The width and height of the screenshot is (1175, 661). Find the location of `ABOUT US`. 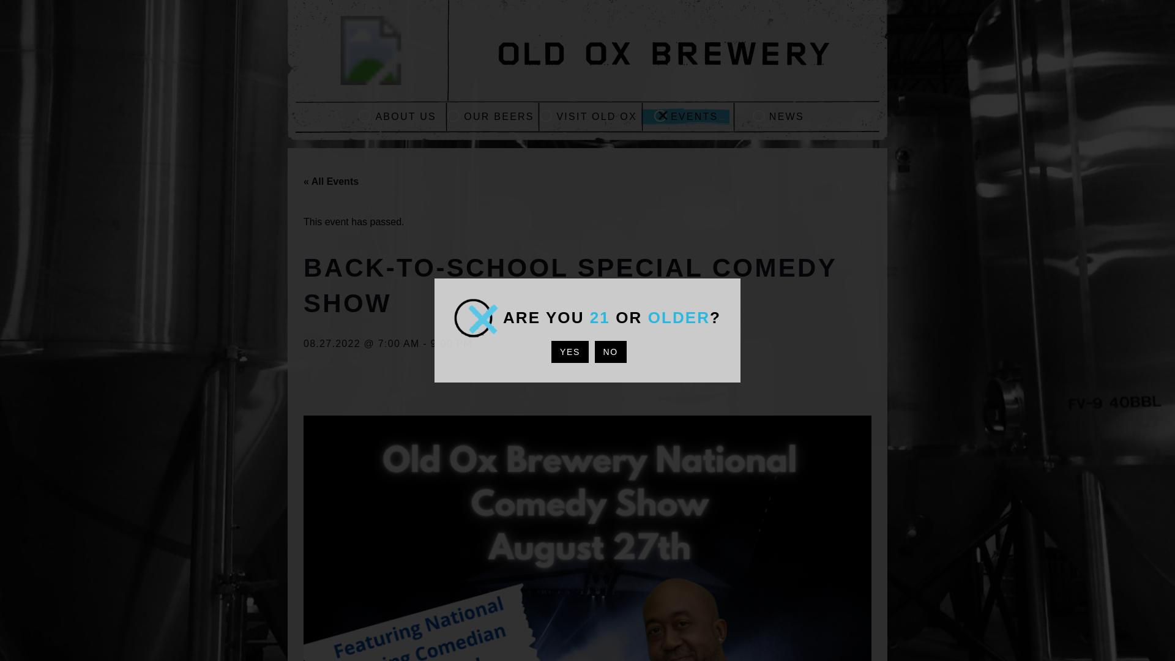

ABOUT US is located at coordinates (397, 116).